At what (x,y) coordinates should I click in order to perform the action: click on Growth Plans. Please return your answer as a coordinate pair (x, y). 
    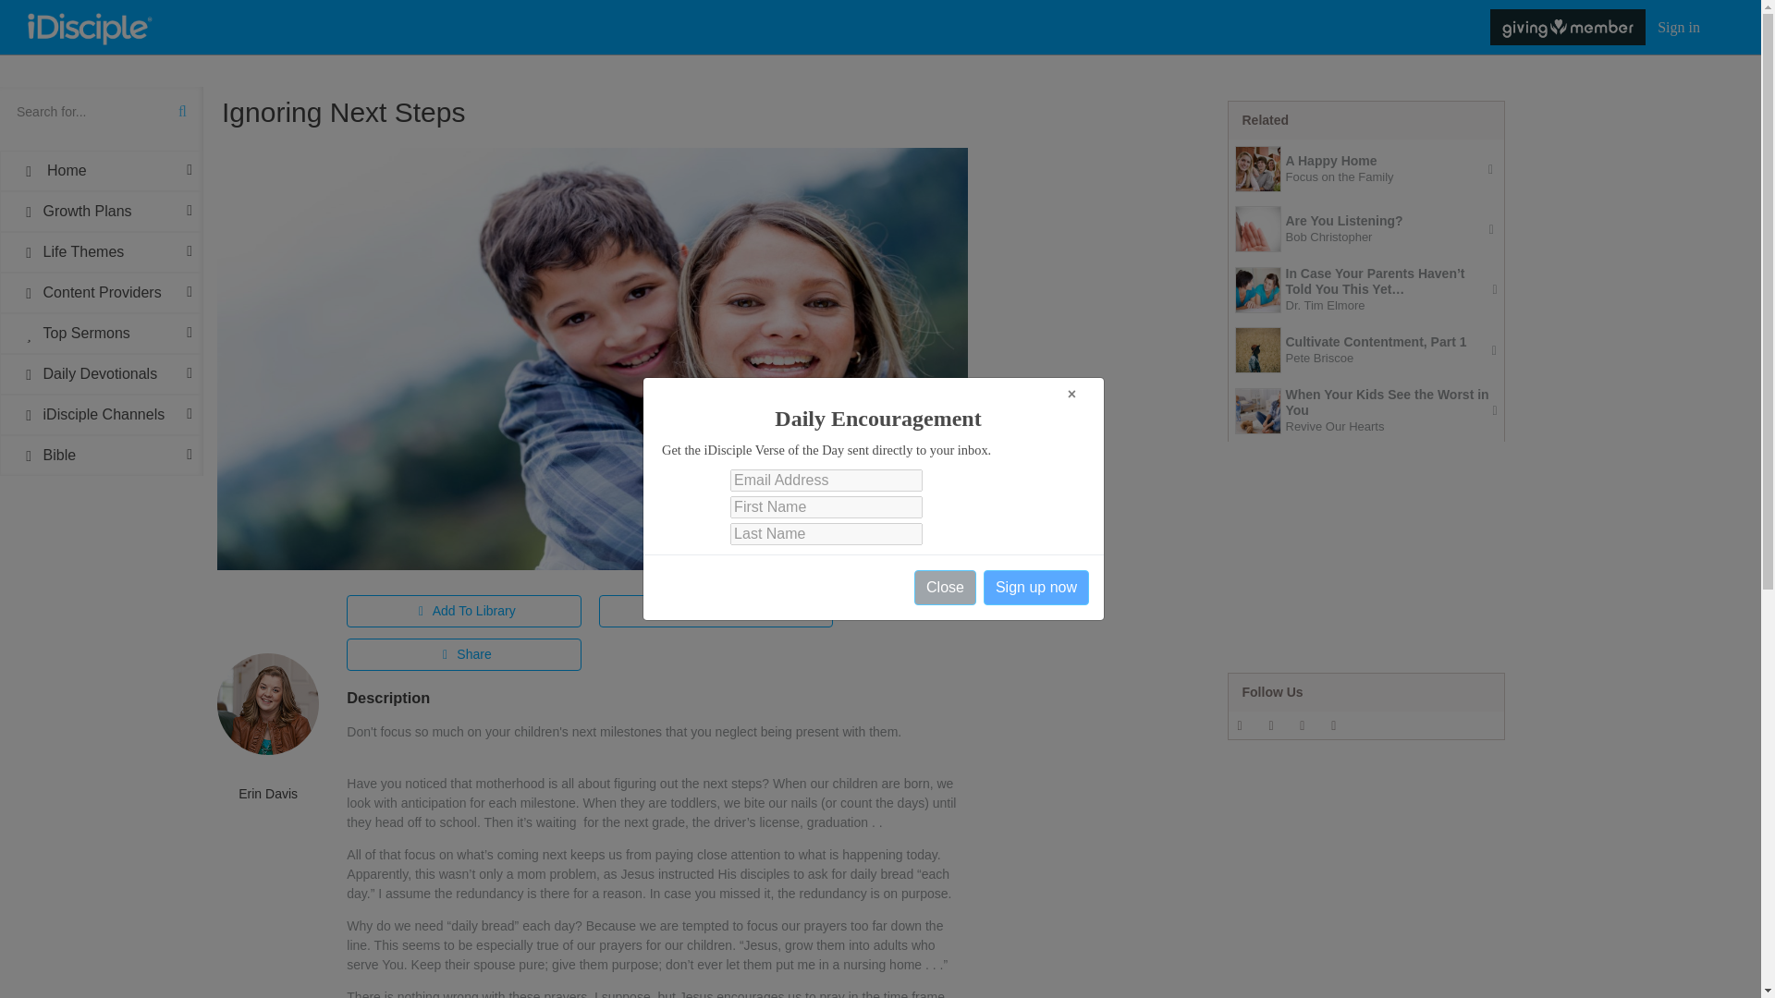
    Looking at the image, I should click on (101, 211).